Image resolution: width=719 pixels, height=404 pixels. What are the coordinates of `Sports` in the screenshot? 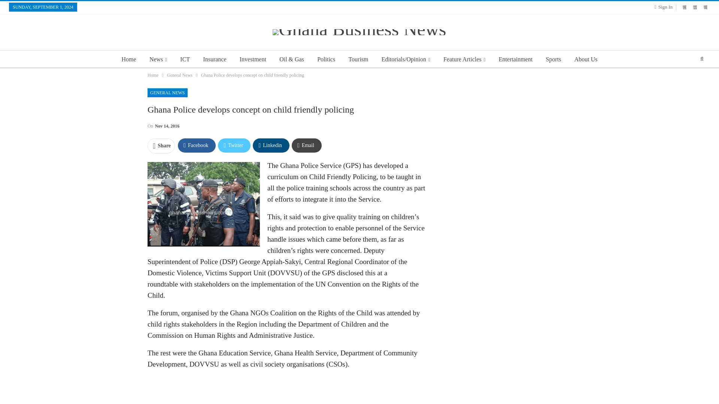 It's located at (553, 59).